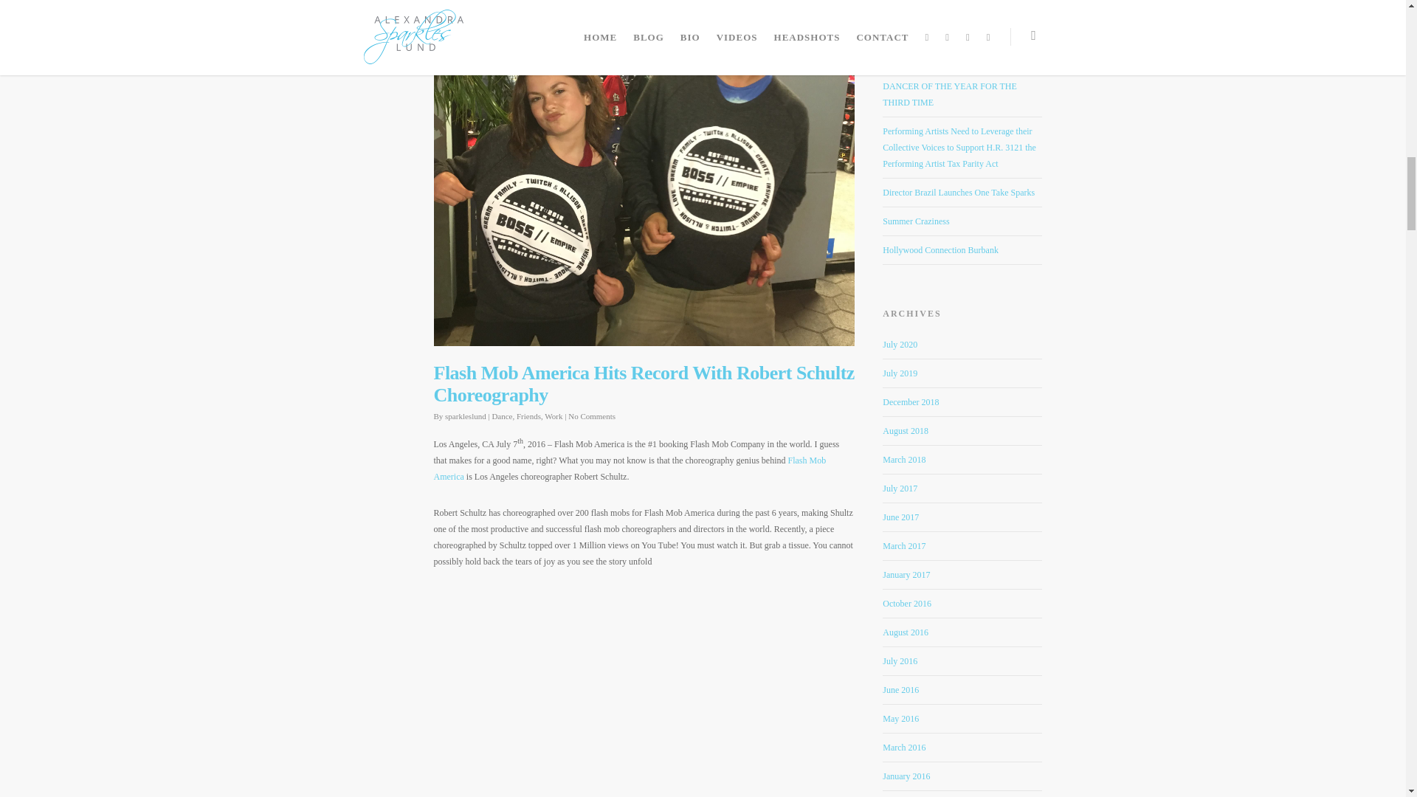 This screenshot has width=1417, height=797. What do you see at coordinates (465, 416) in the screenshot?
I see `Posts by sparkleslund` at bounding box center [465, 416].